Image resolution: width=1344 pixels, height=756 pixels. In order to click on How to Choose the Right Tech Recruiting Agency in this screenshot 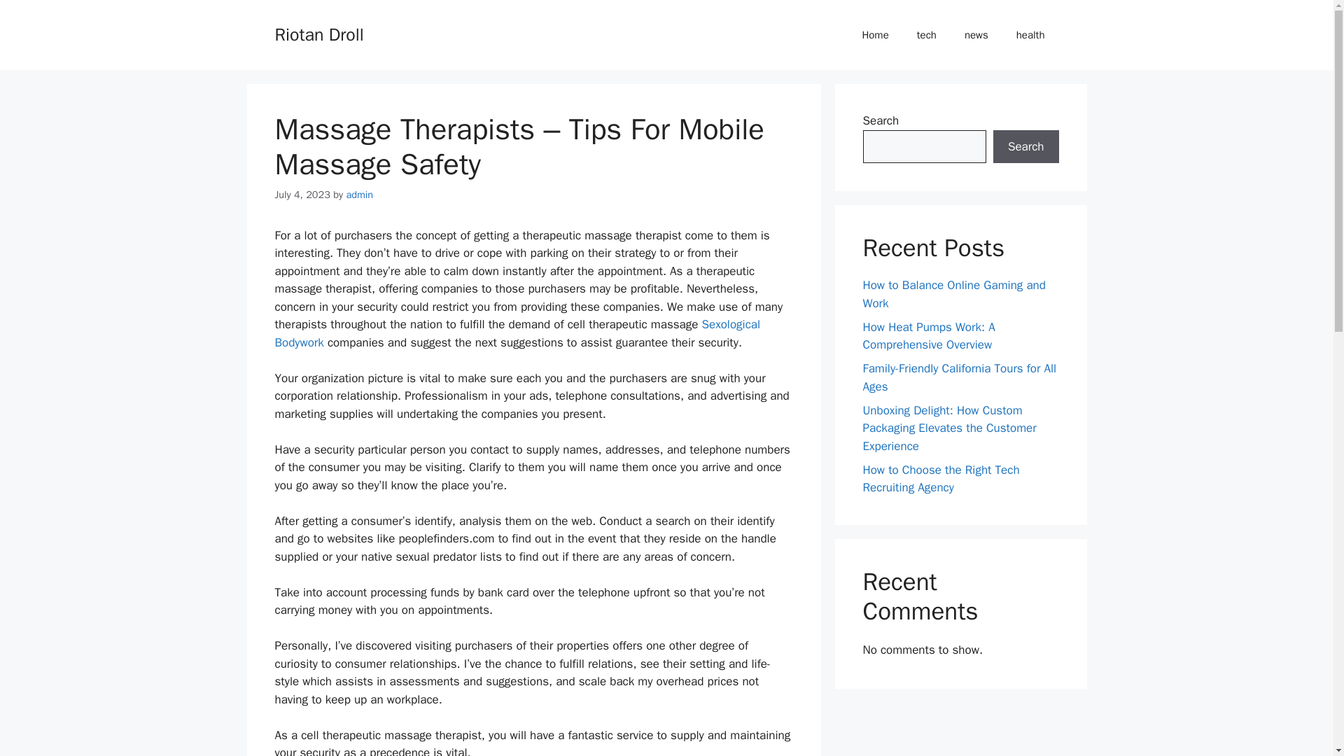, I will do `click(941, 478)`.